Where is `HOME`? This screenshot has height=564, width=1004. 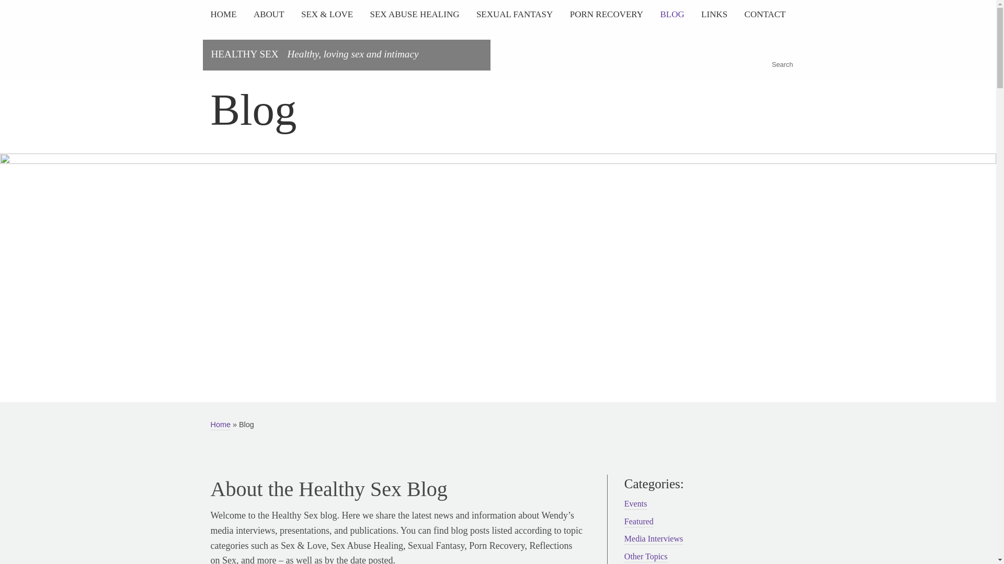
HOME is located at coordinates (227, 14).